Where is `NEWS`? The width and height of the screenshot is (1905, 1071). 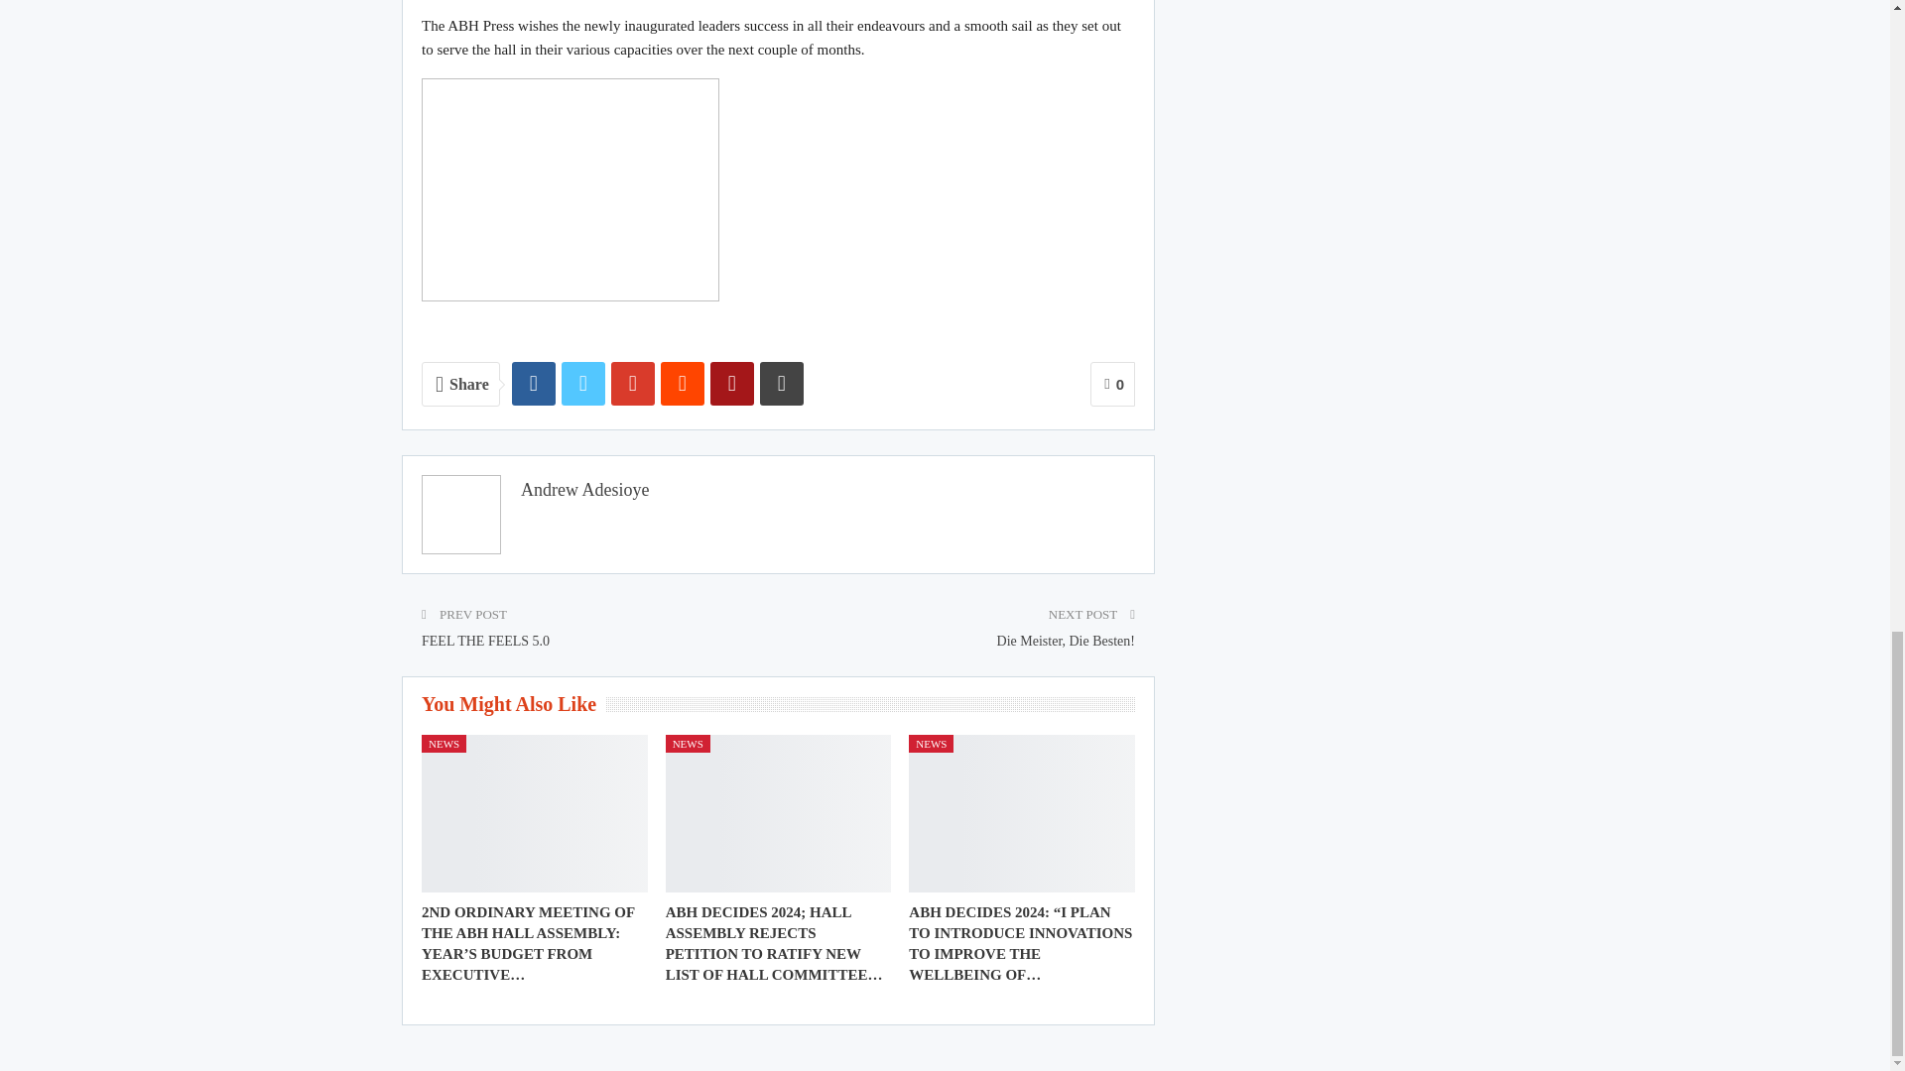 NEWS is located at coordinates (688, 744).